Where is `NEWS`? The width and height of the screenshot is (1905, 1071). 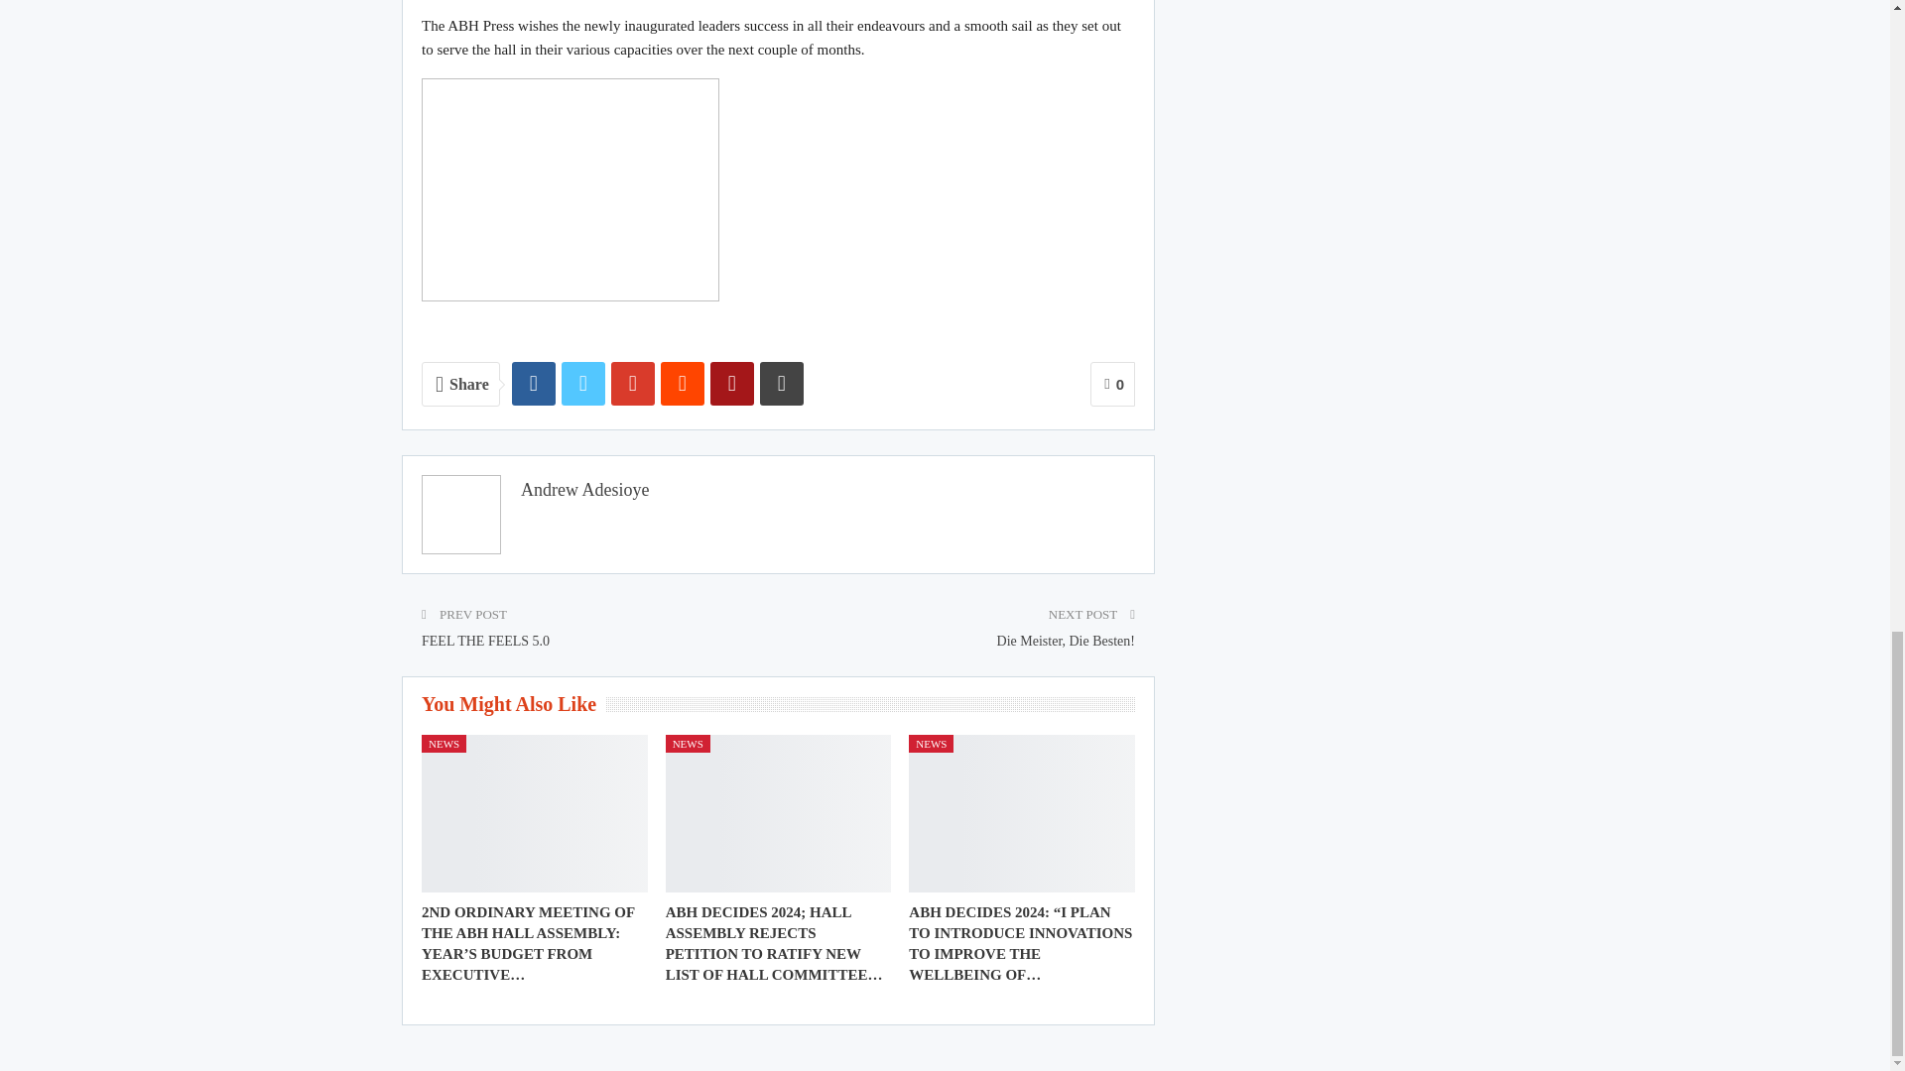 NEWS is located at coordinates (688, 744).